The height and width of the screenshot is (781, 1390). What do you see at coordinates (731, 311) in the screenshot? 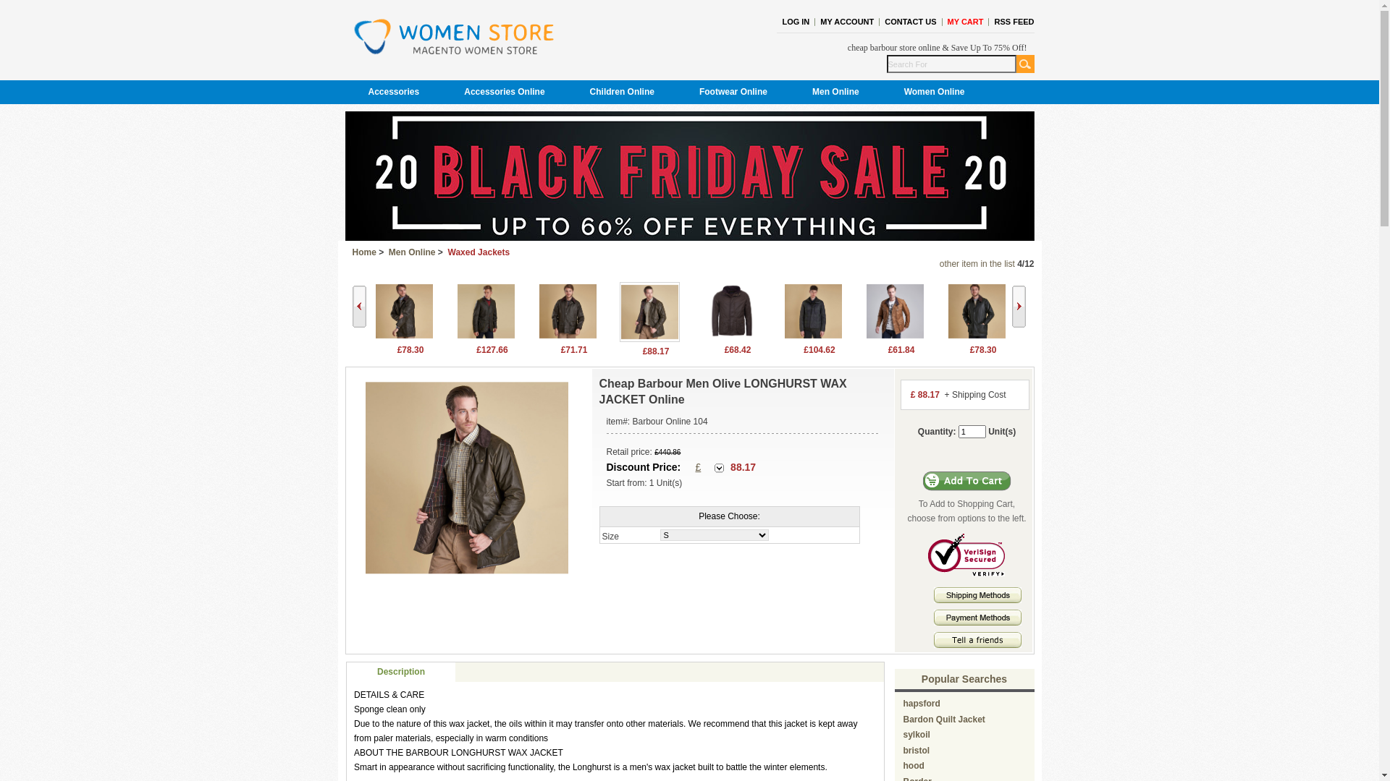
I see `Cheap Barbour Men Peat PORTAL WAX JACKET Online` at bounding box center [731, 311].